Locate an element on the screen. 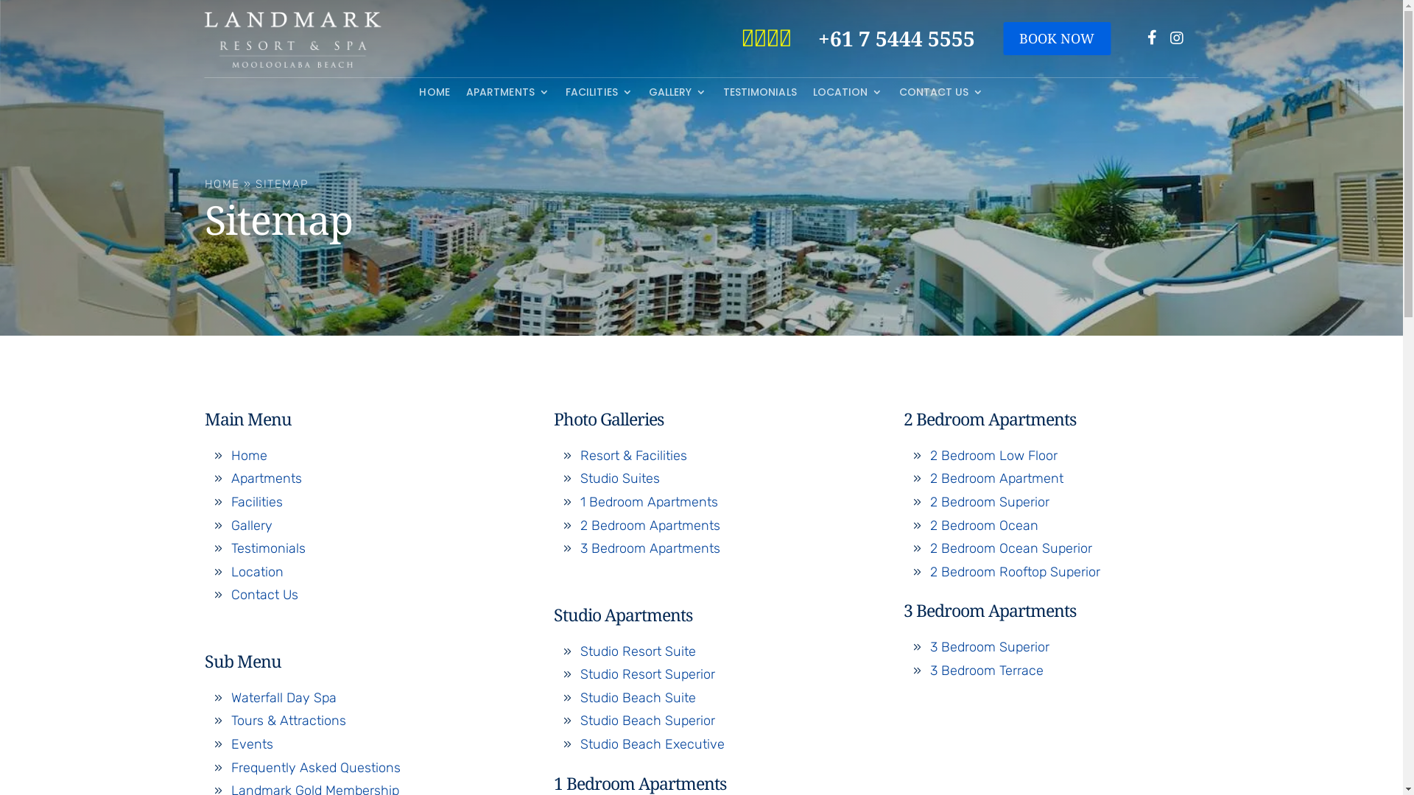 The height and width of the screenshot is (795, 1414). 1 Bedroom Apartments is located at coordinates (650, 502).